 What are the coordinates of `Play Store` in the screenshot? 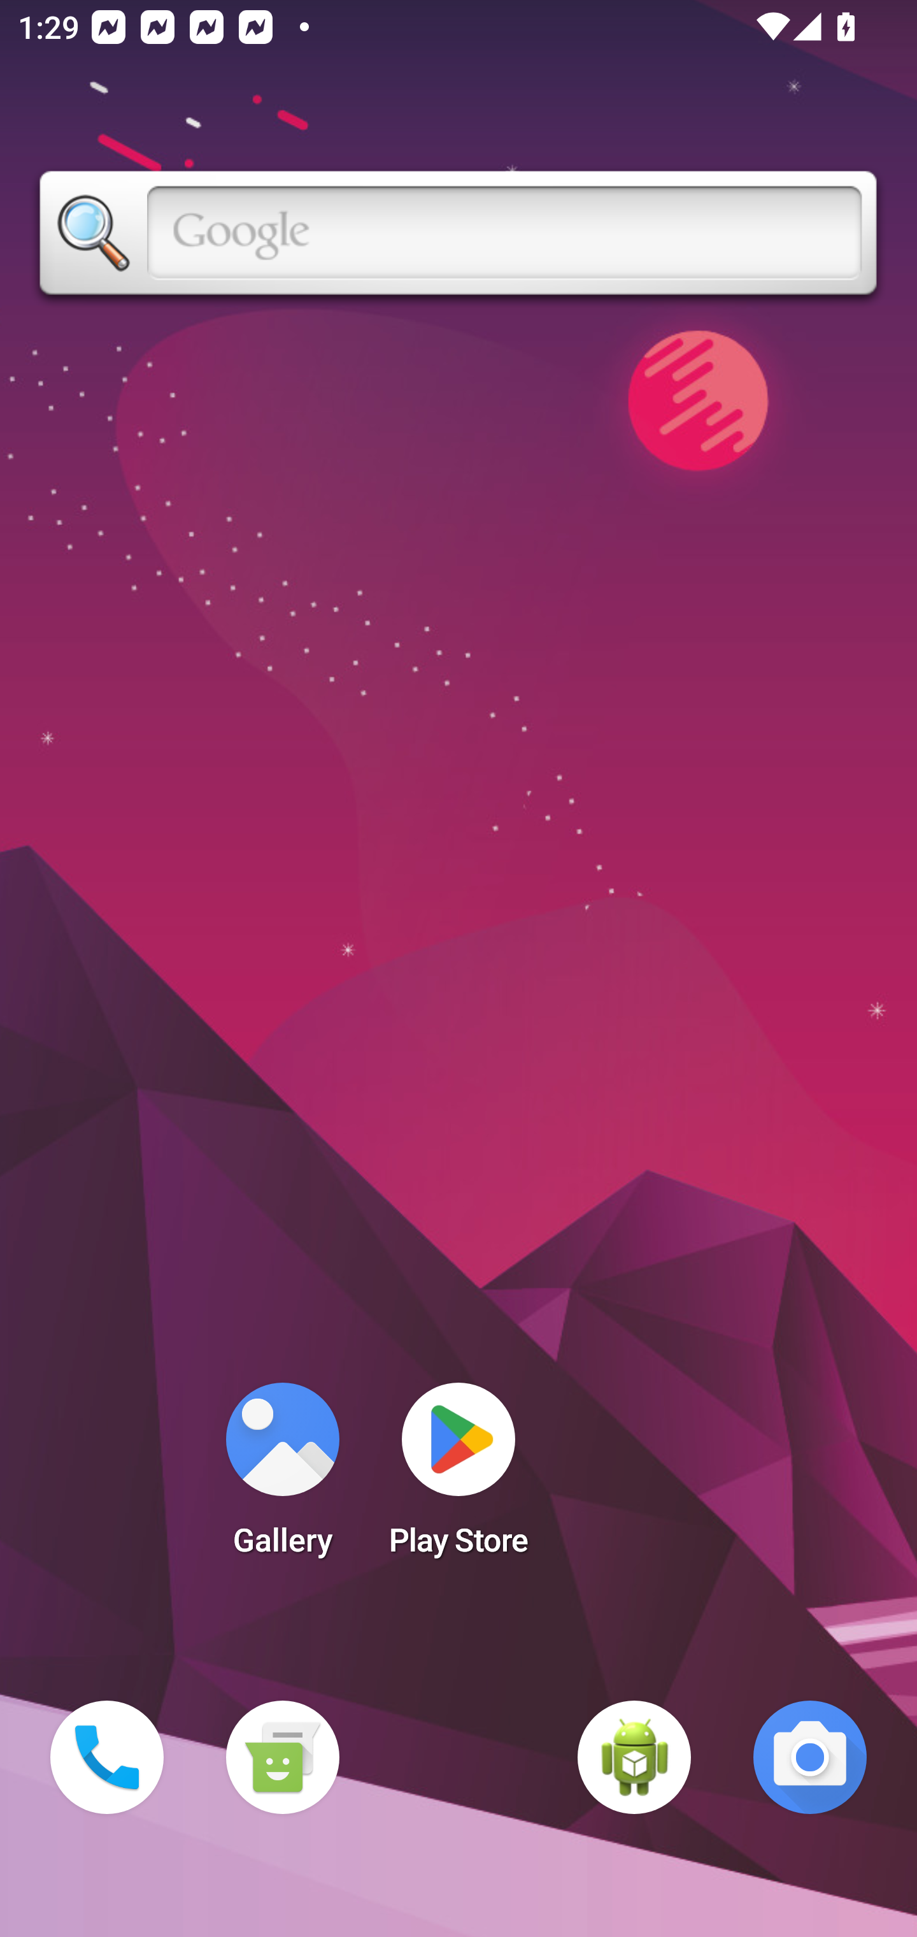 It's located at (458, 1477).